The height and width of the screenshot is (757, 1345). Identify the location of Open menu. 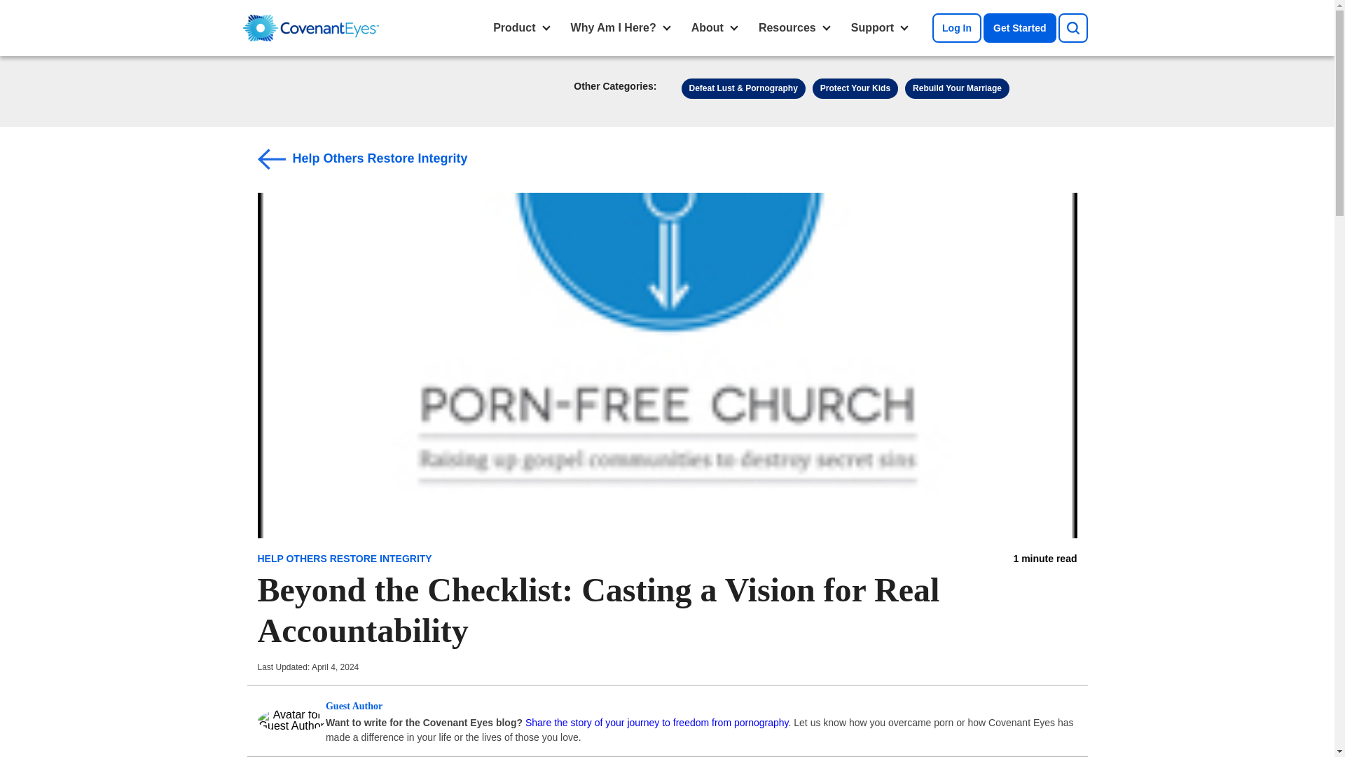
(667, 28).